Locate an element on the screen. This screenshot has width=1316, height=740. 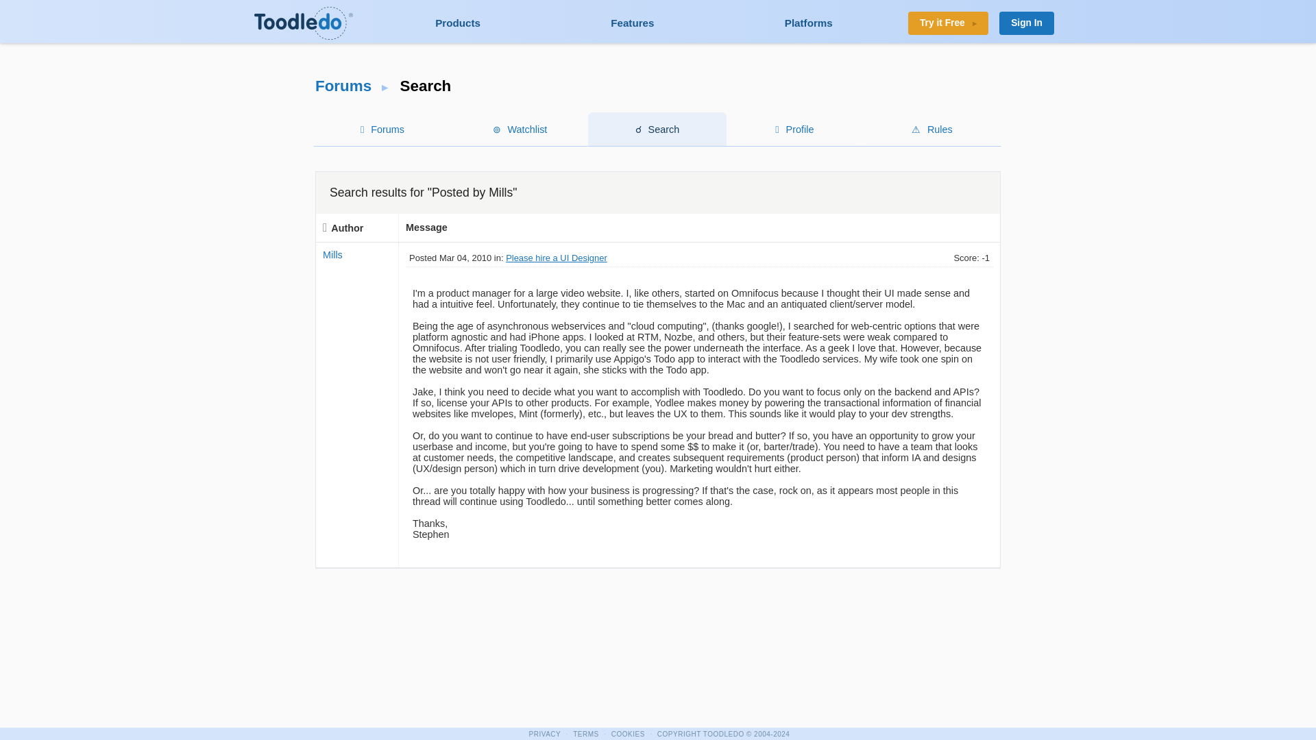
COOKIES is located at coordinates (628, 733).